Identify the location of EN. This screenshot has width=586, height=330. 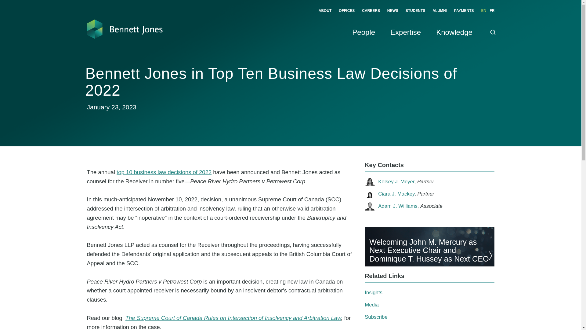
(483, 11).